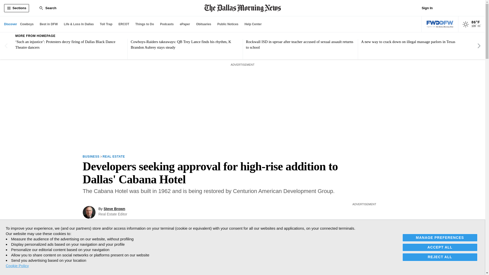  Describe the element at coordinates (440, 257) in the screenshot. I see `REJECT ALL` at that location.